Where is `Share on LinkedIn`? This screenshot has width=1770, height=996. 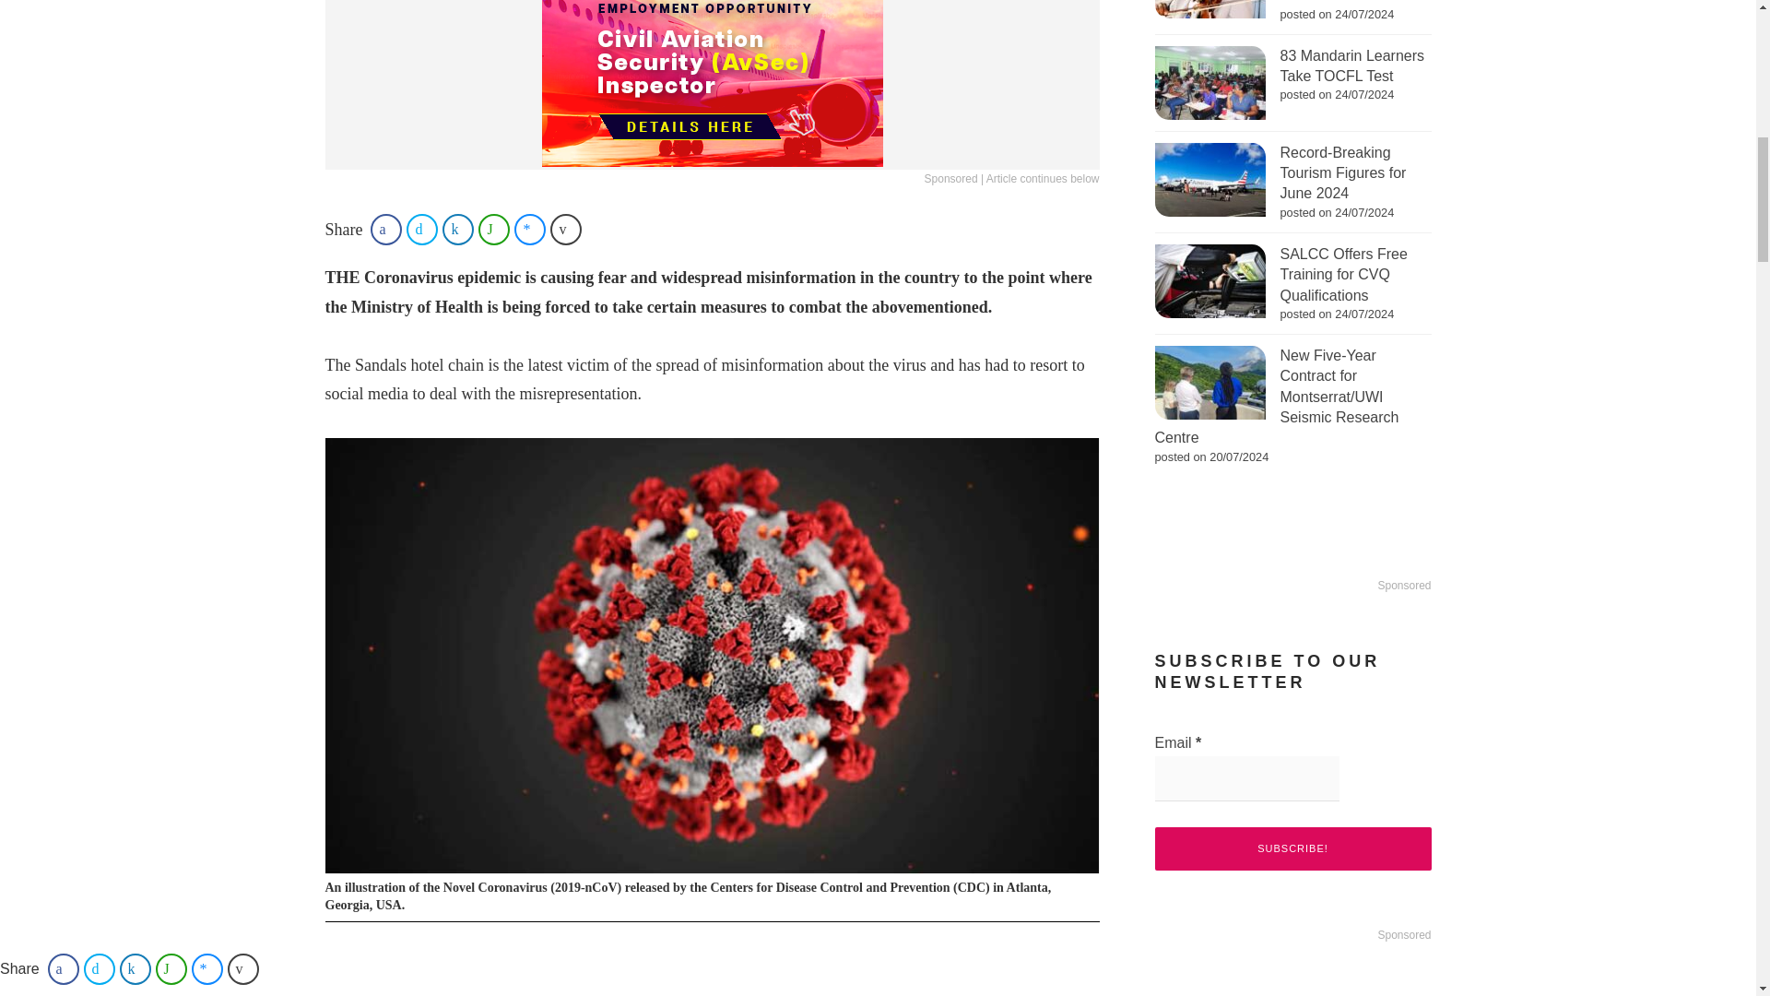
Share on LinkedIn is located at coordinates (458, 229).